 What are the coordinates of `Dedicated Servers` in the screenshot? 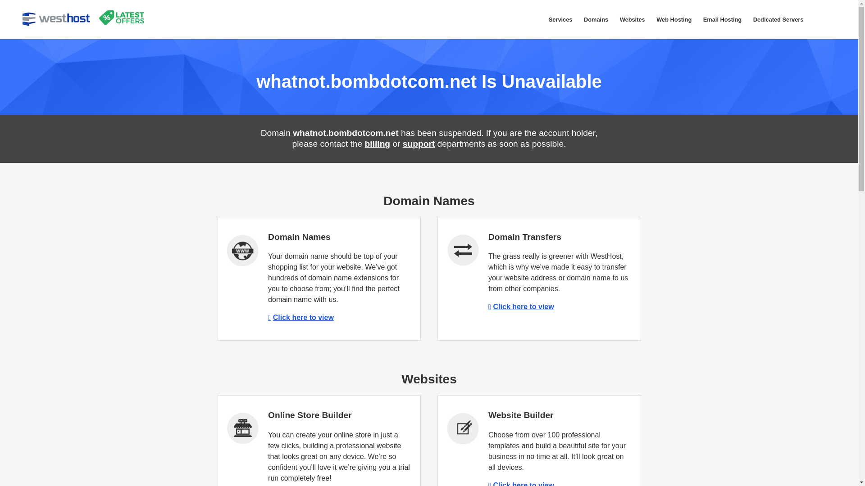 It's located at (778, 20).